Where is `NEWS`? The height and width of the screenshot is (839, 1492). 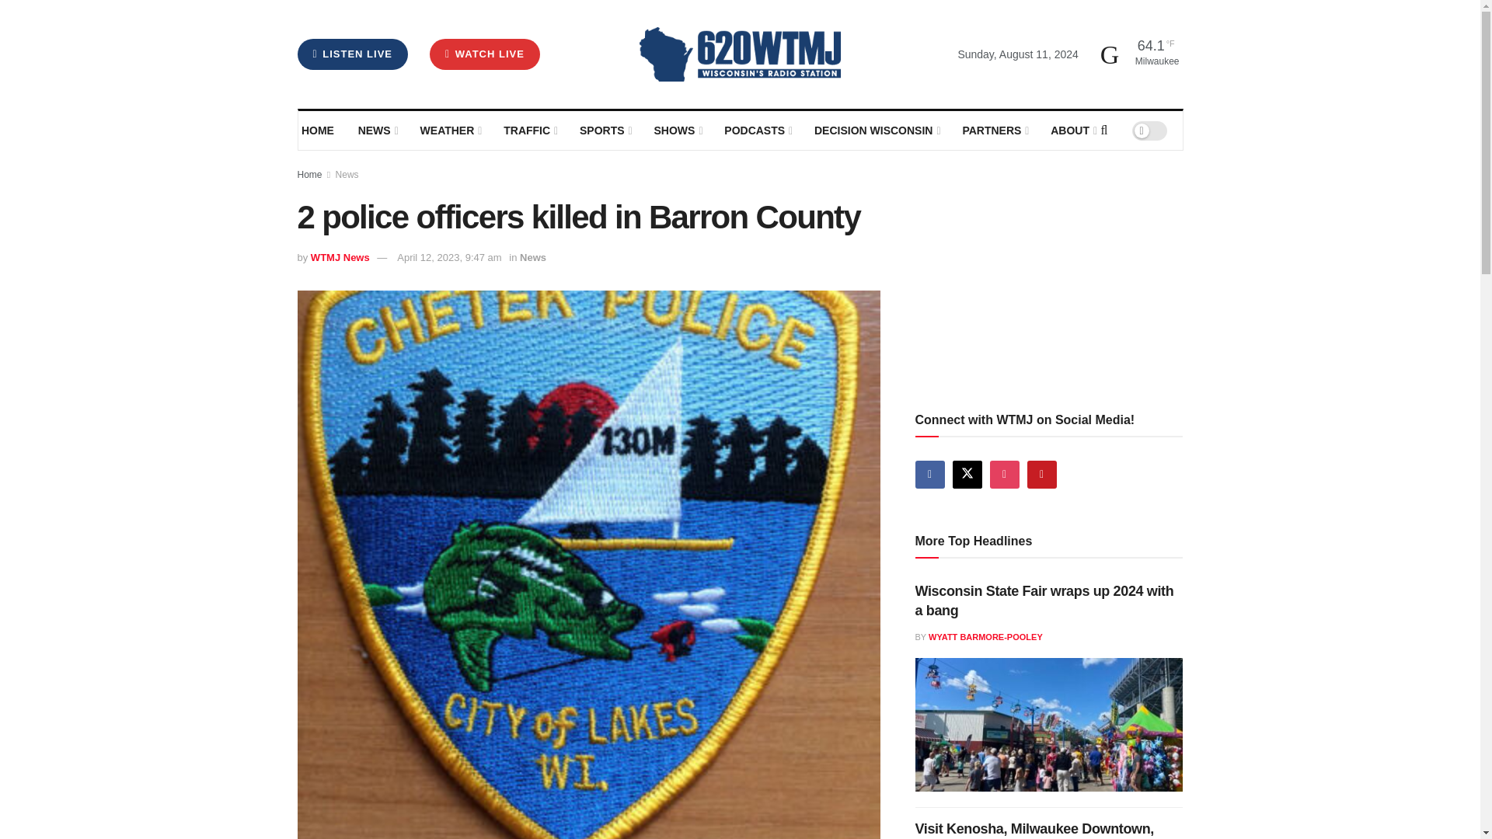 NEWS is located at coordinates (377, 131).